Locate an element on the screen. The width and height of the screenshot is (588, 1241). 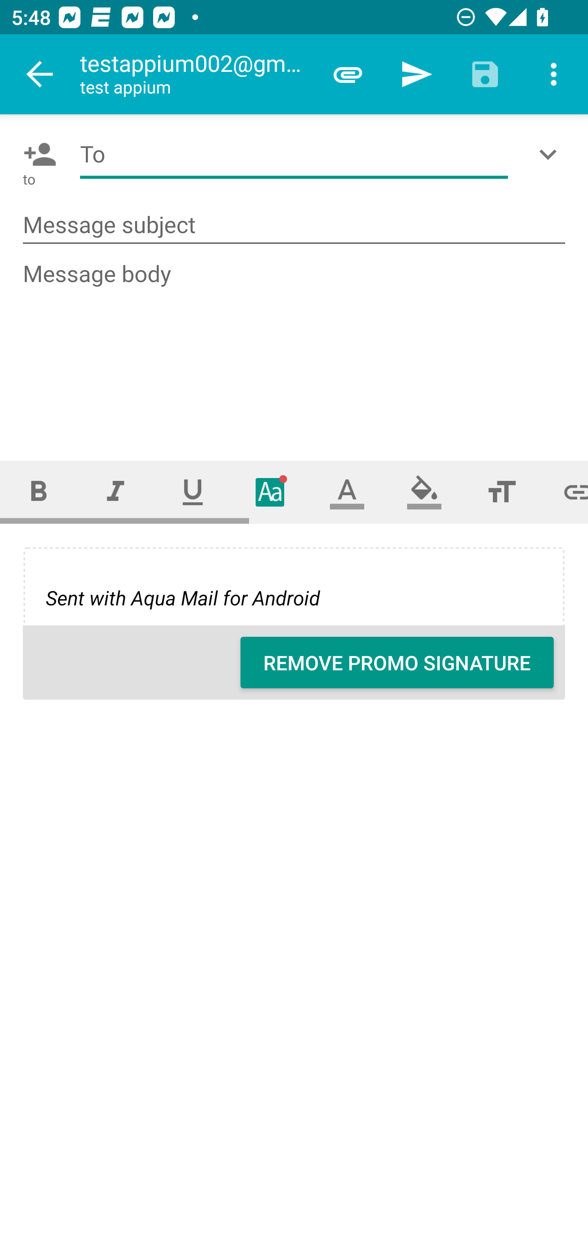
Pick contact: To is located at coordinates (37, 154).